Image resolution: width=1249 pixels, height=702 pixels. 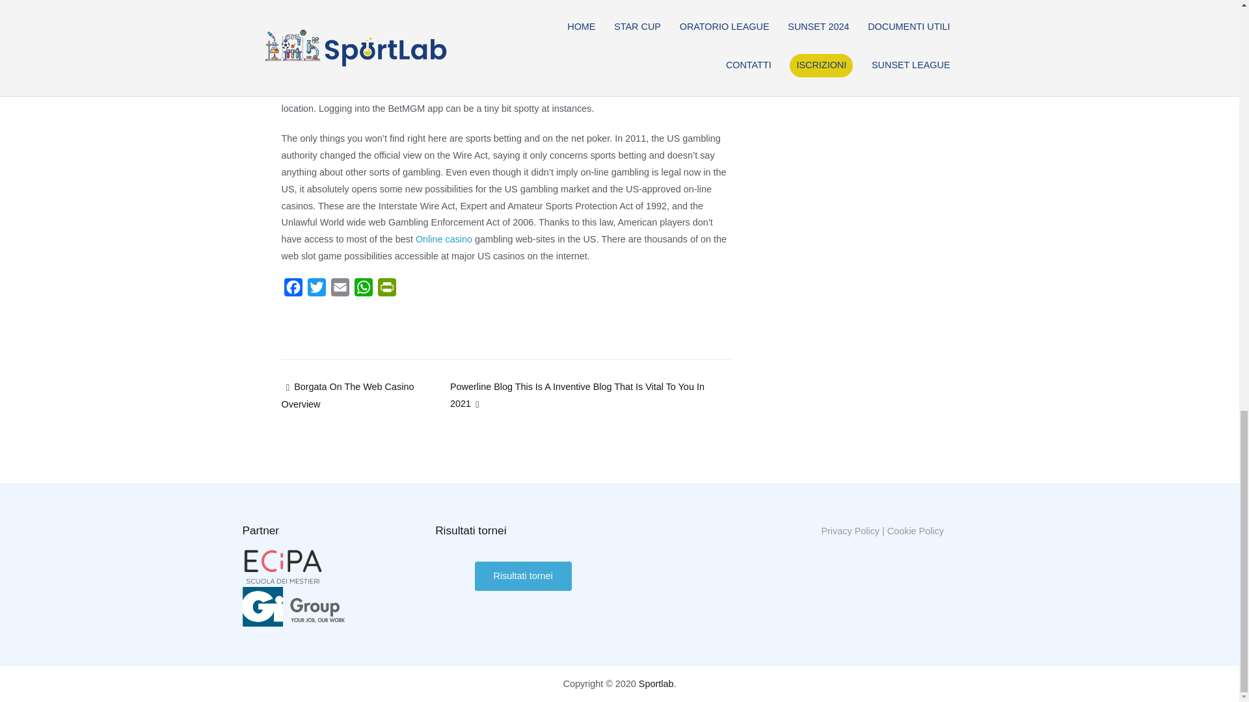 What do you see at coordinates (523, 576) in the screenshot?
I see `Risultati tornei` at bounding box center [523, 576].